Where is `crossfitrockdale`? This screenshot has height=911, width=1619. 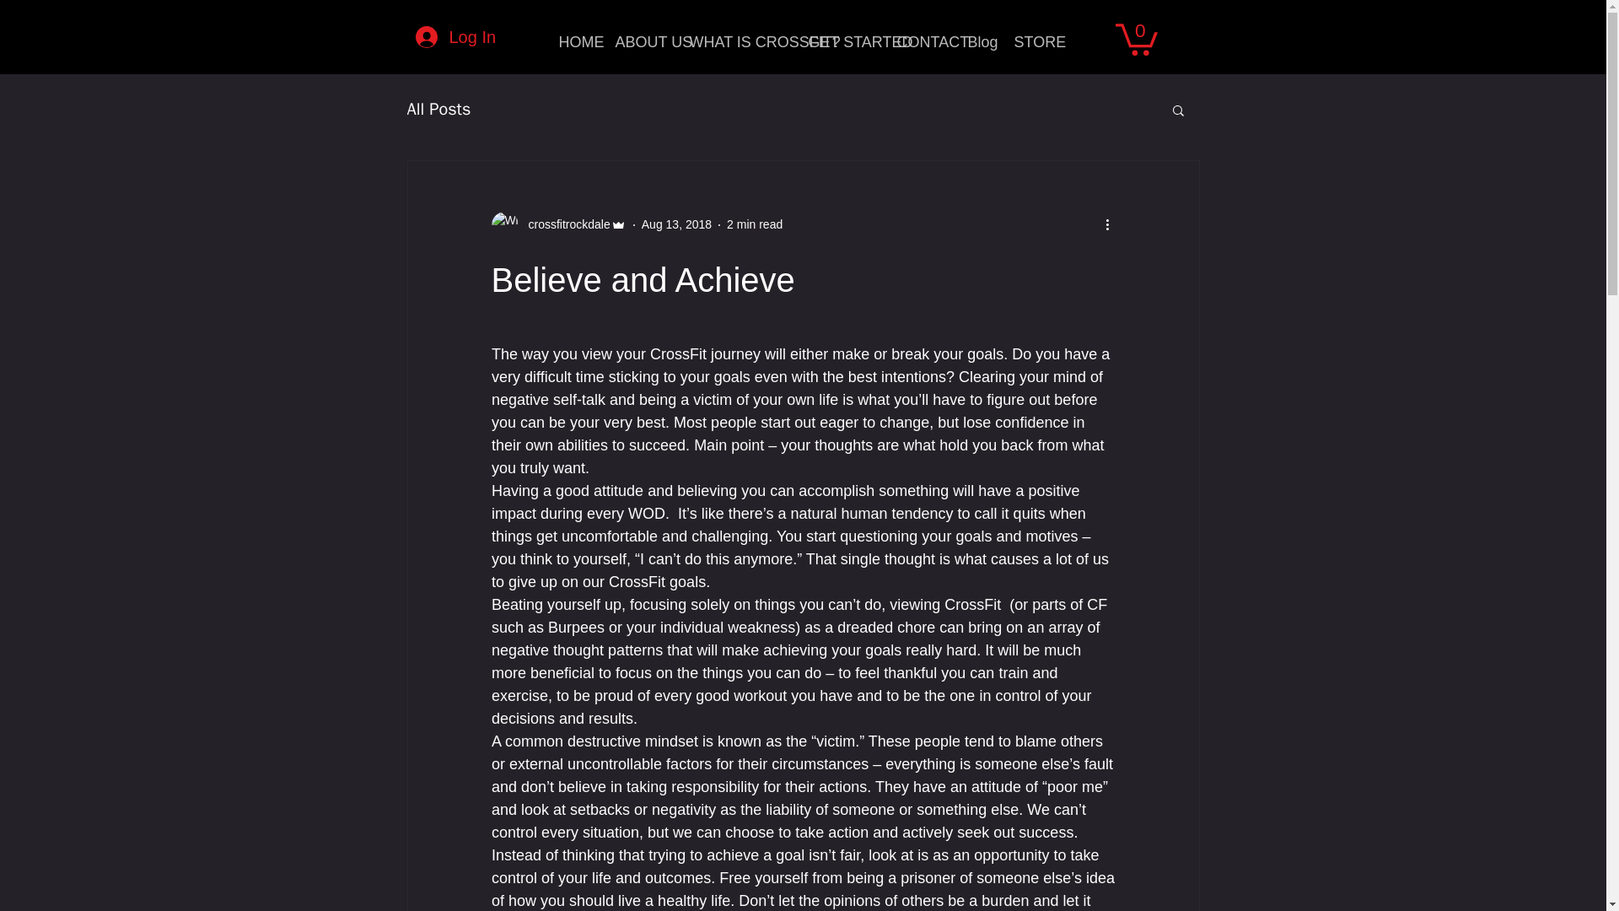
crossfitrockdale is located at coordinates (557, 224).